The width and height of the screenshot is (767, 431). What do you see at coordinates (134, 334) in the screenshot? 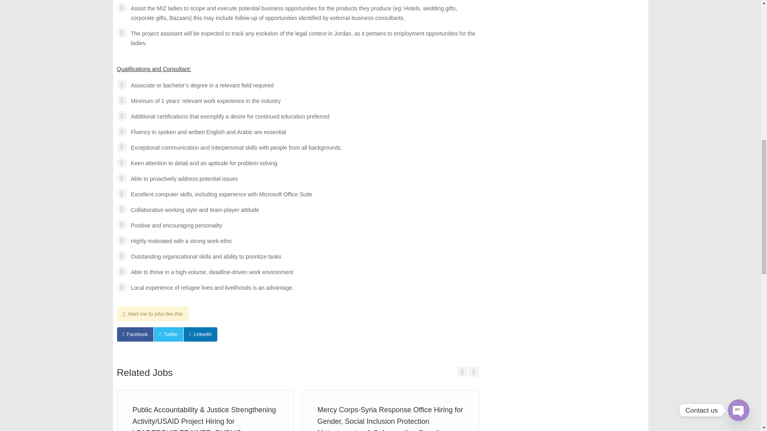
I see `Facebook` at bounding box center [134, 334].